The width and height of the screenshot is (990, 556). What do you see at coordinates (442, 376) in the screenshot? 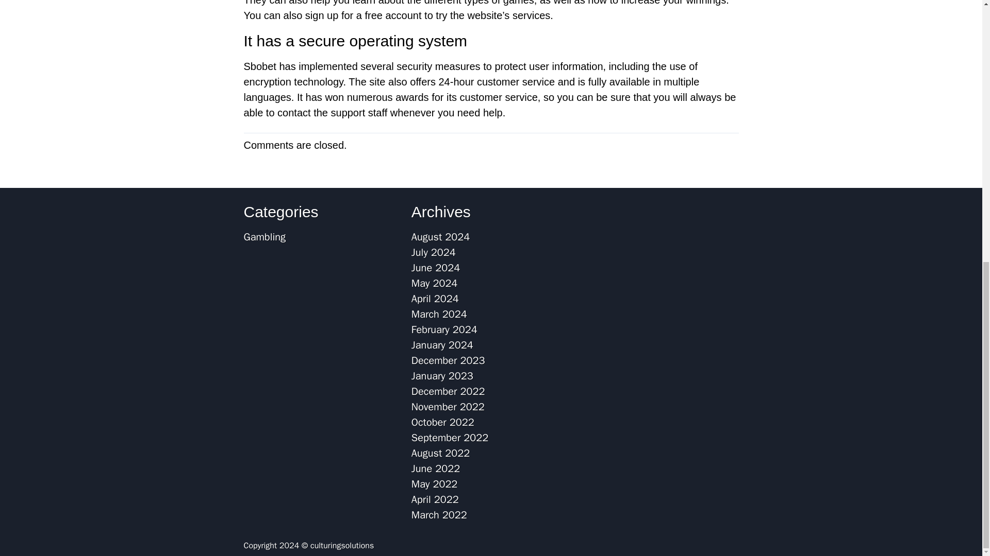
I see `January 2023` at bounding box center [442, 376].